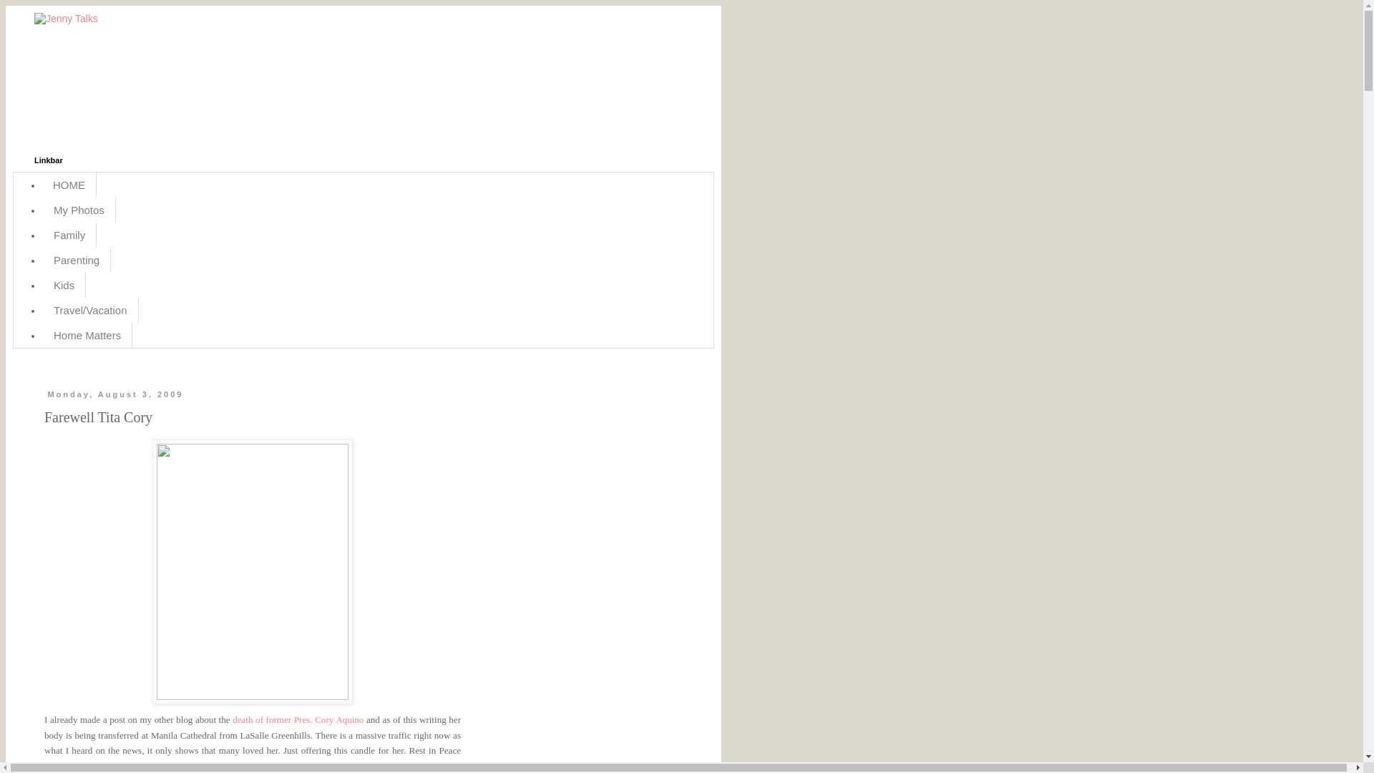  What do you see at coordinates (79, 210) in the screenshot?
I see `My Photos` at bounding box center [79, 210].